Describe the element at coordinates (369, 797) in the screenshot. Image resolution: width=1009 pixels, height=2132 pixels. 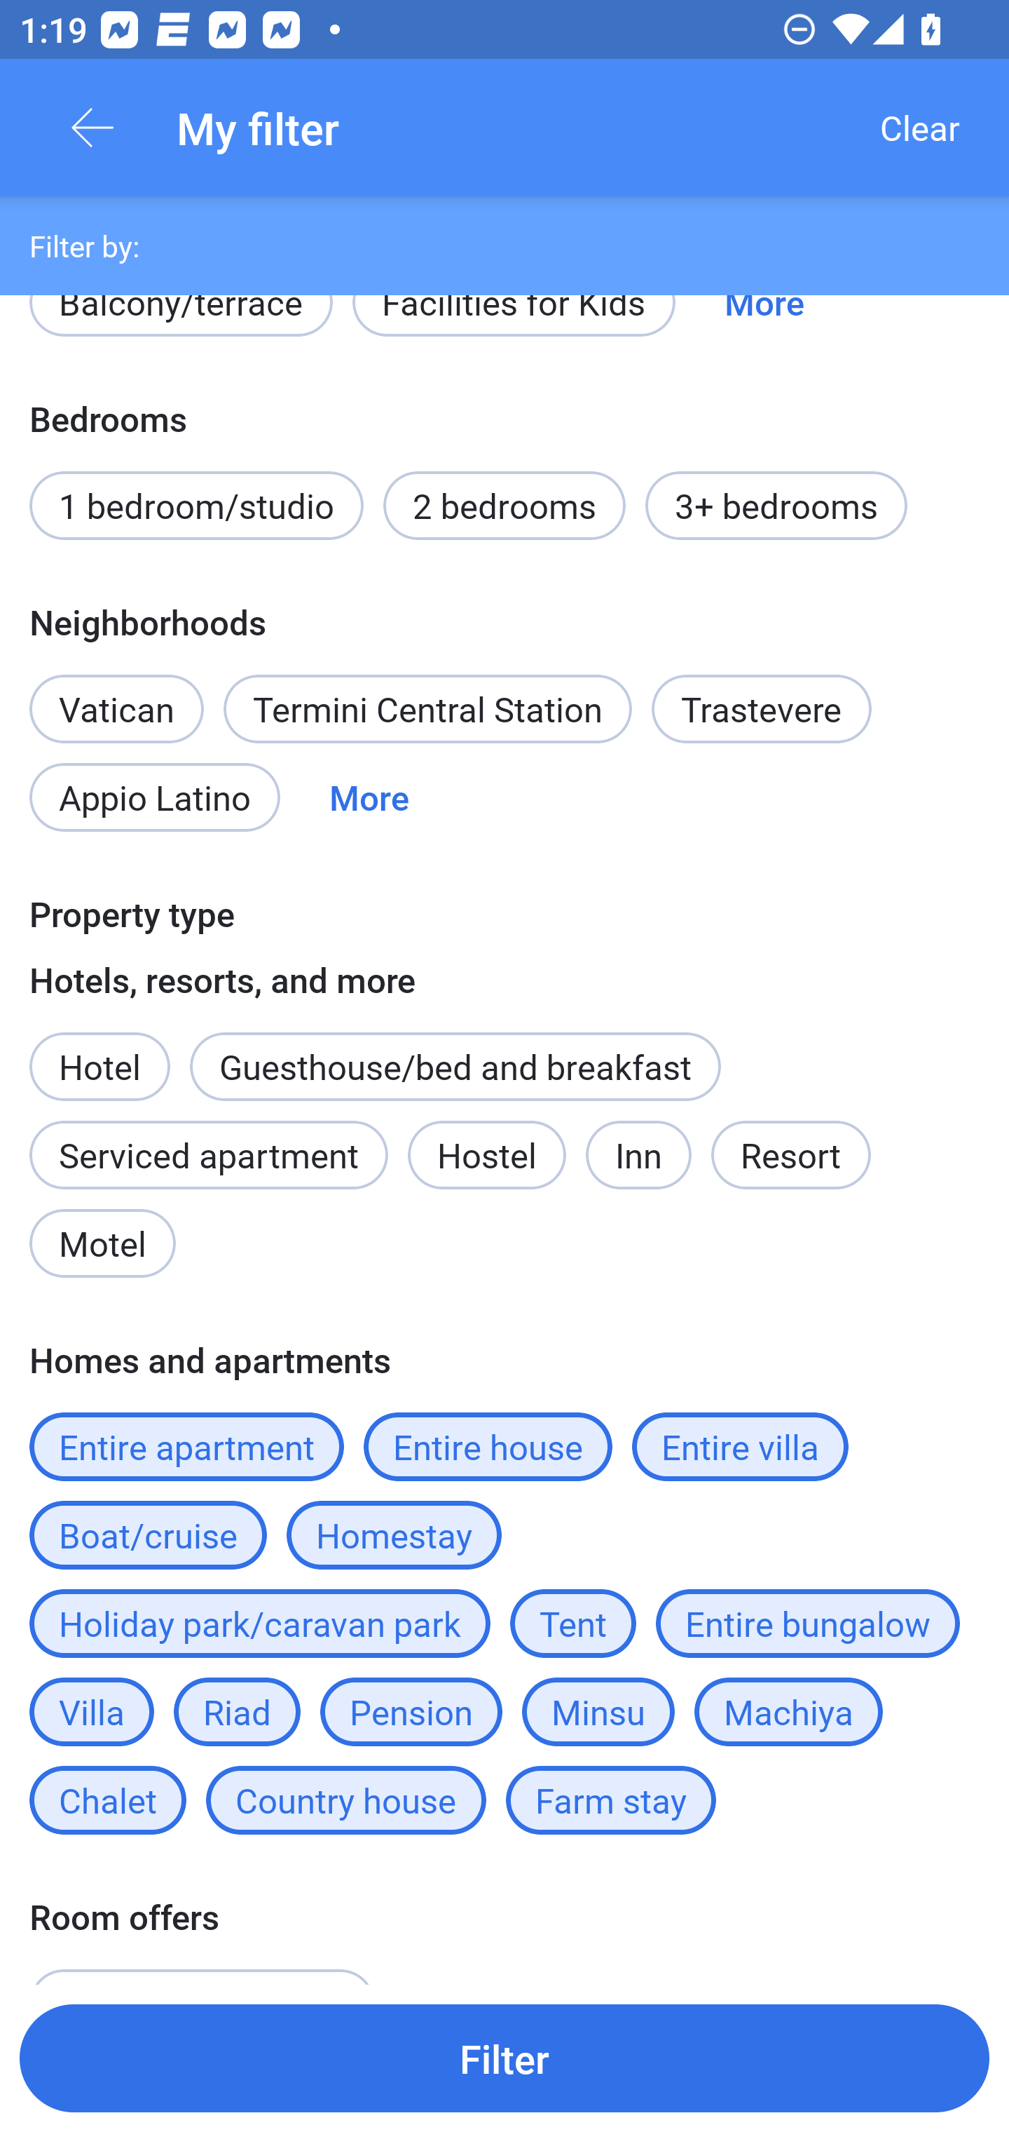
I see `More` at that location.